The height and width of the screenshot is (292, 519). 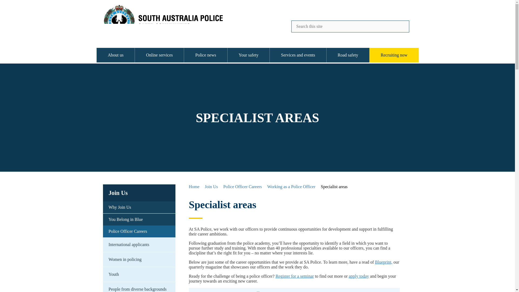 I want to click on go, so click(x=401, y=26).